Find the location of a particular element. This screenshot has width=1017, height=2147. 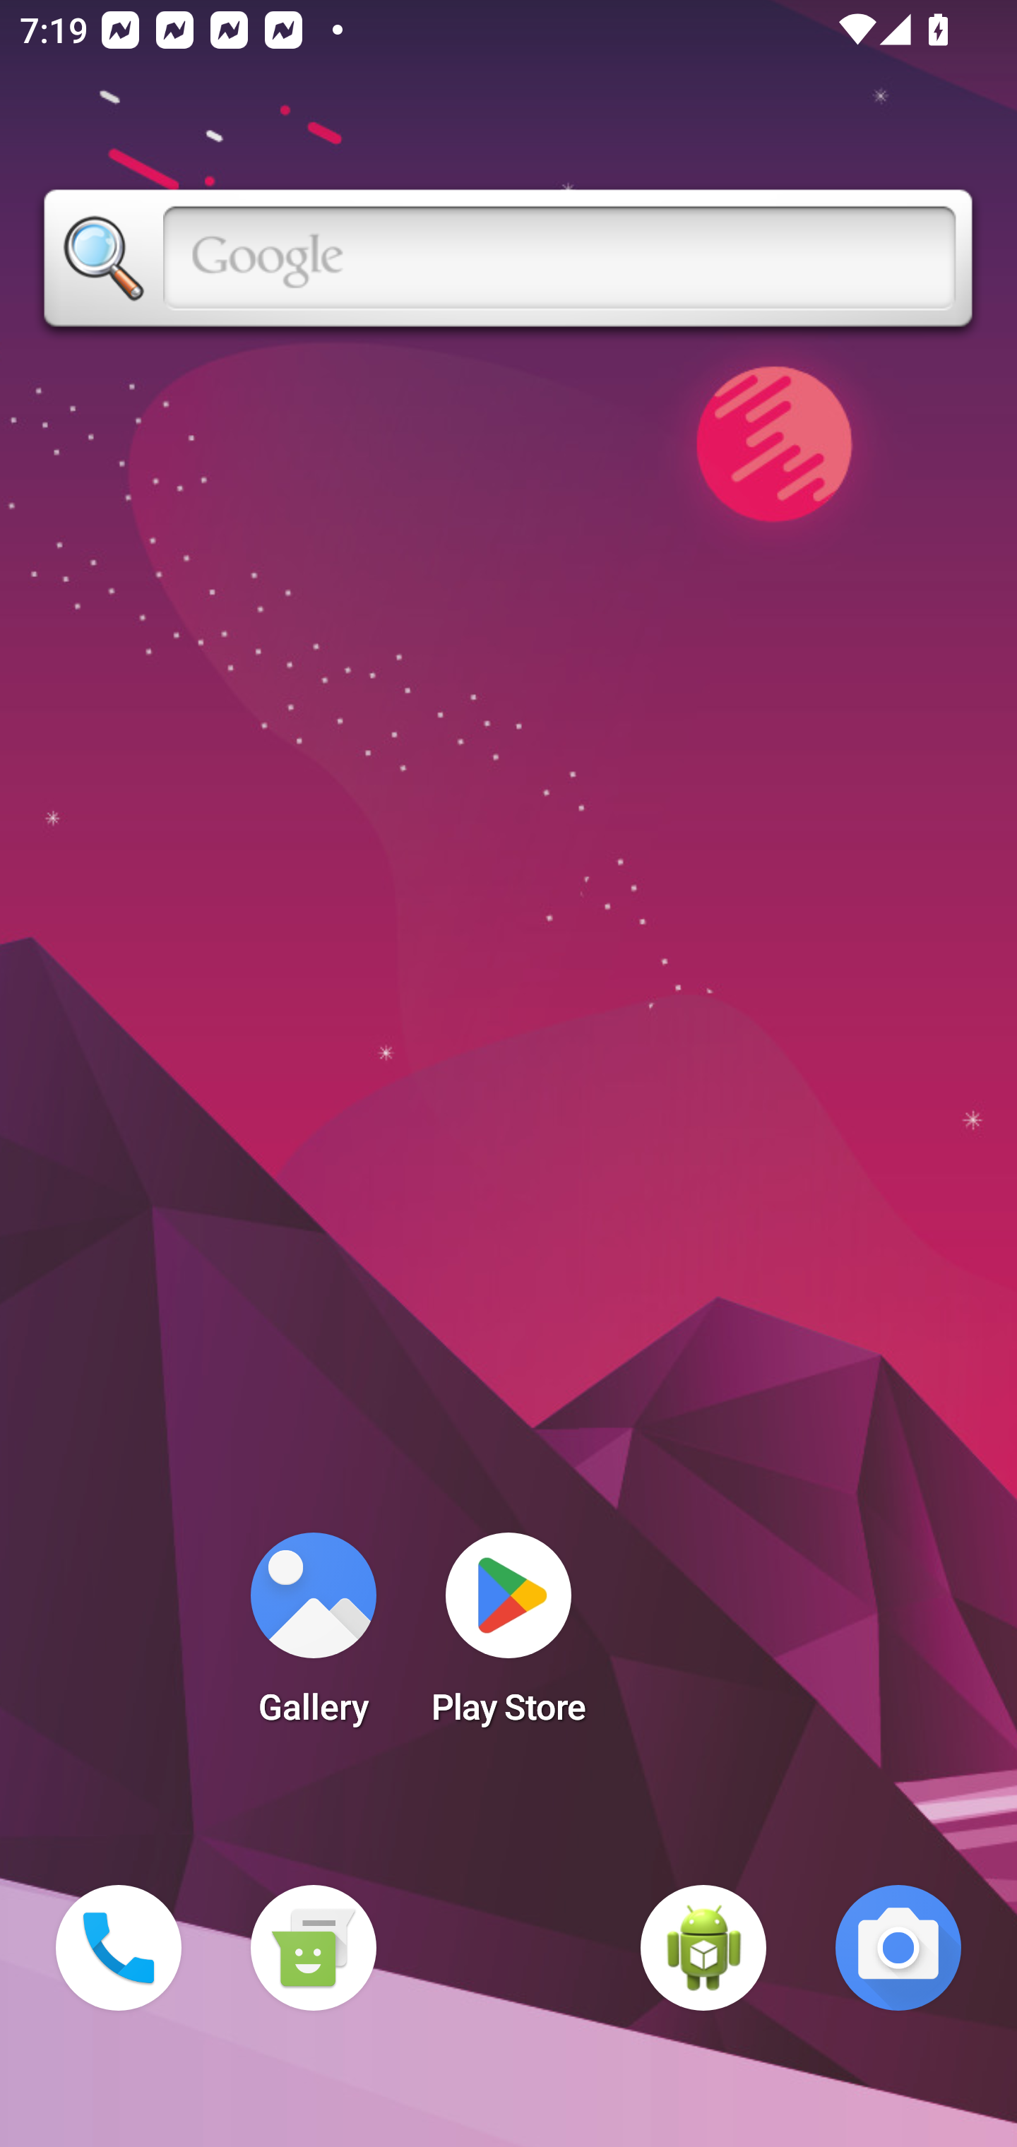

WebView Browser Tester is located at coordinates (703, 1948).